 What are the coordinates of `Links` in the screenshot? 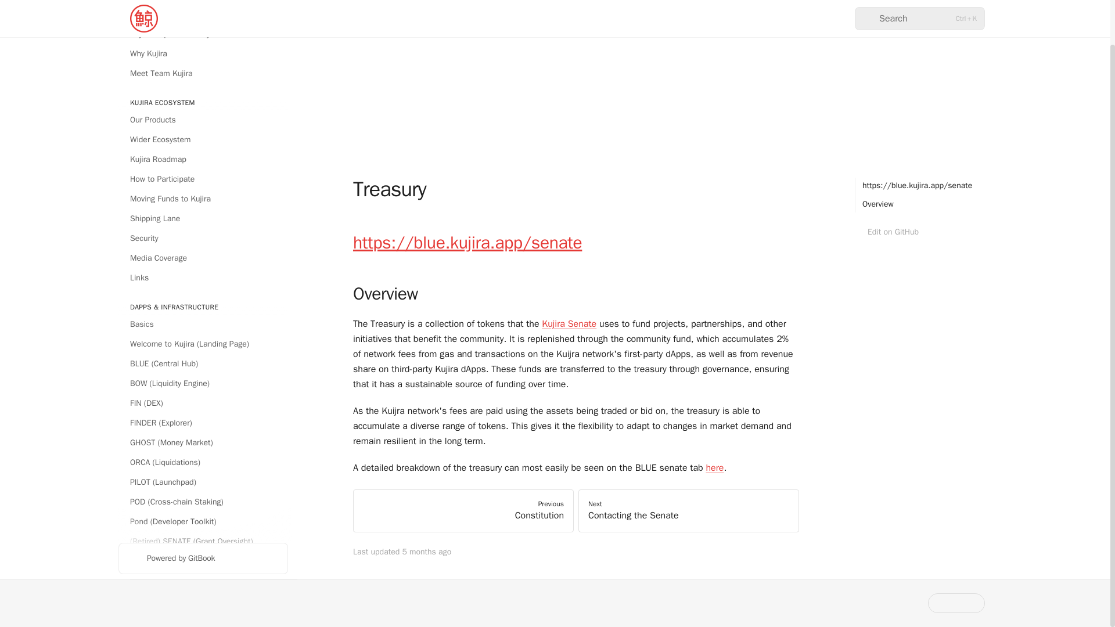 It's located at (203, 278).